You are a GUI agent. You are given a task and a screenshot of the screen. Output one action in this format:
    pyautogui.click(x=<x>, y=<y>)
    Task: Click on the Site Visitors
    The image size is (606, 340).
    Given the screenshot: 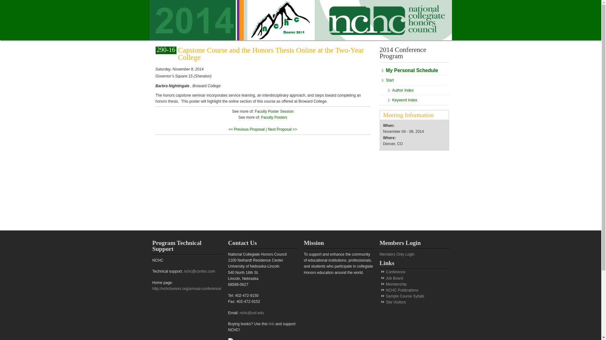 What is the action you would take?
    pyautogui.click(x=395, y=302)
    